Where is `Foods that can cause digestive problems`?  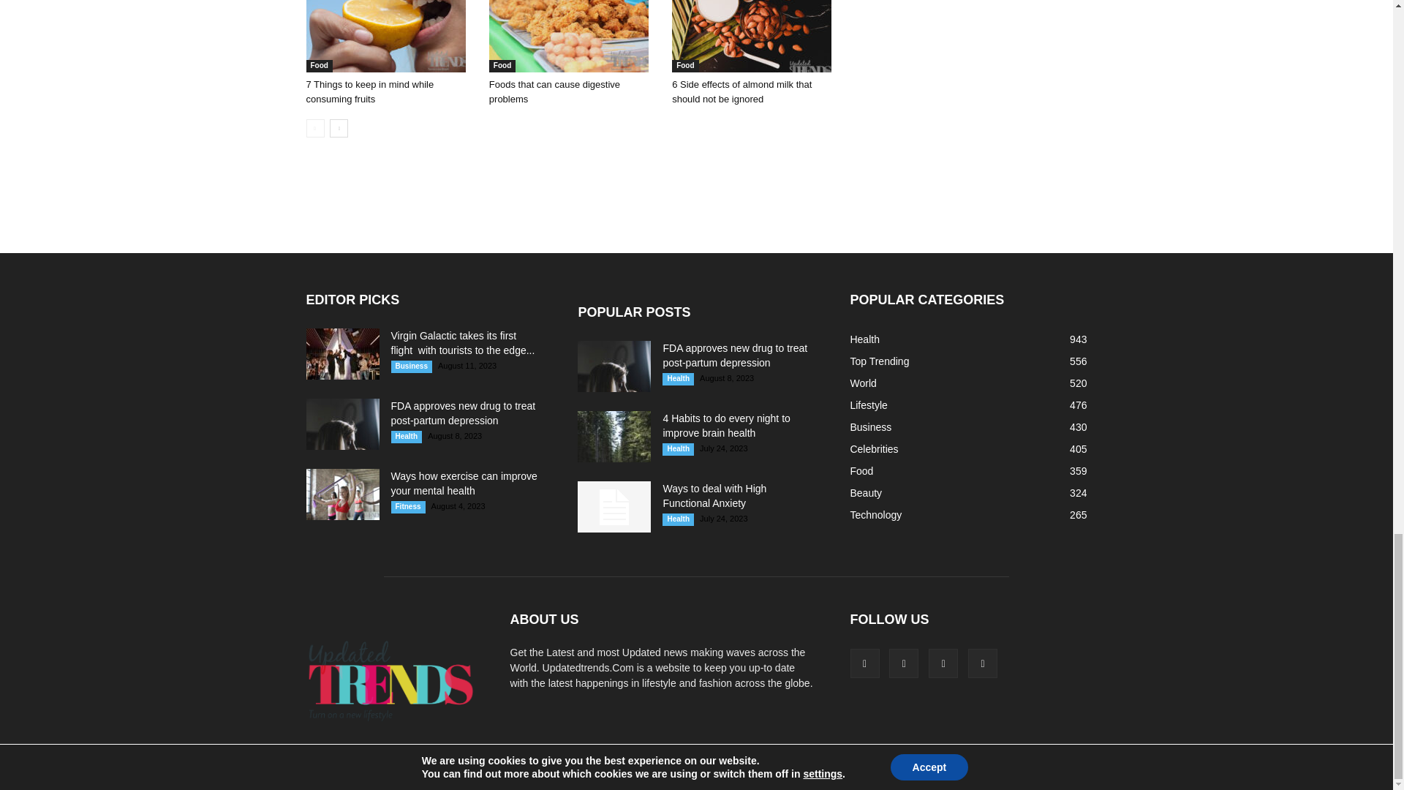 Foods that can cause digestive problems is located at coordinates (569, 37).